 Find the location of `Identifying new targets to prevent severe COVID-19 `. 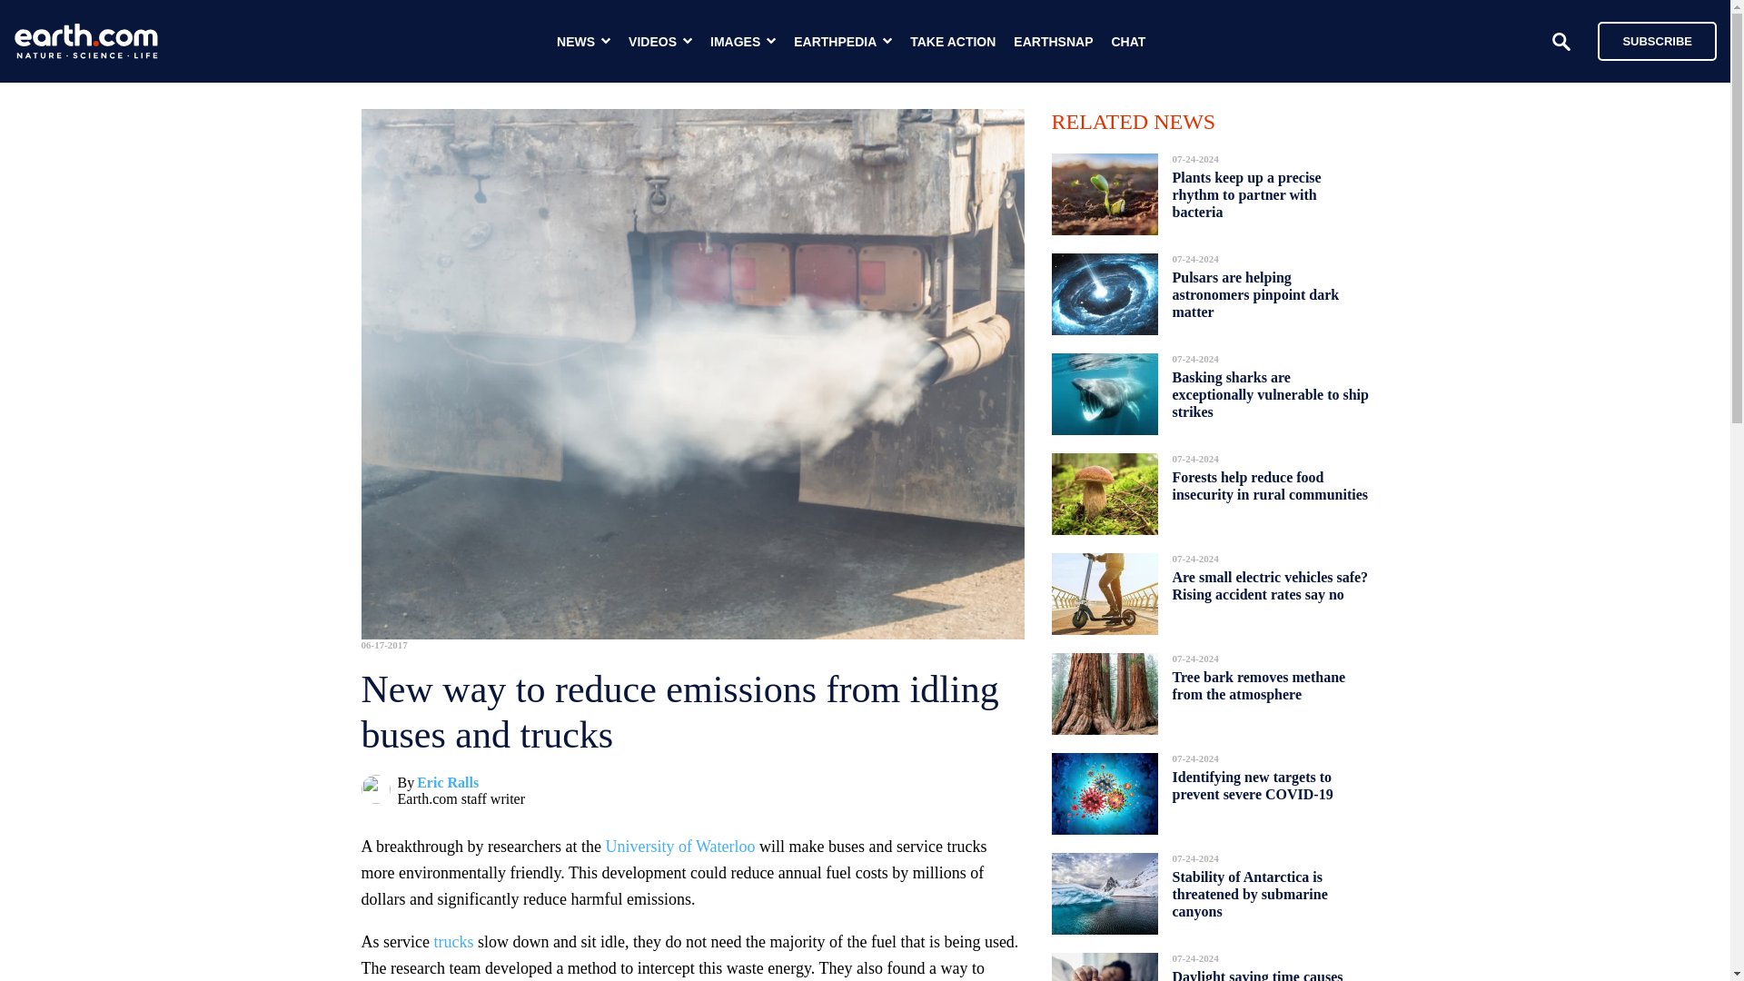

Identifying new targets to prevent severe COVID-19  is located at coordinates (1253, 786).